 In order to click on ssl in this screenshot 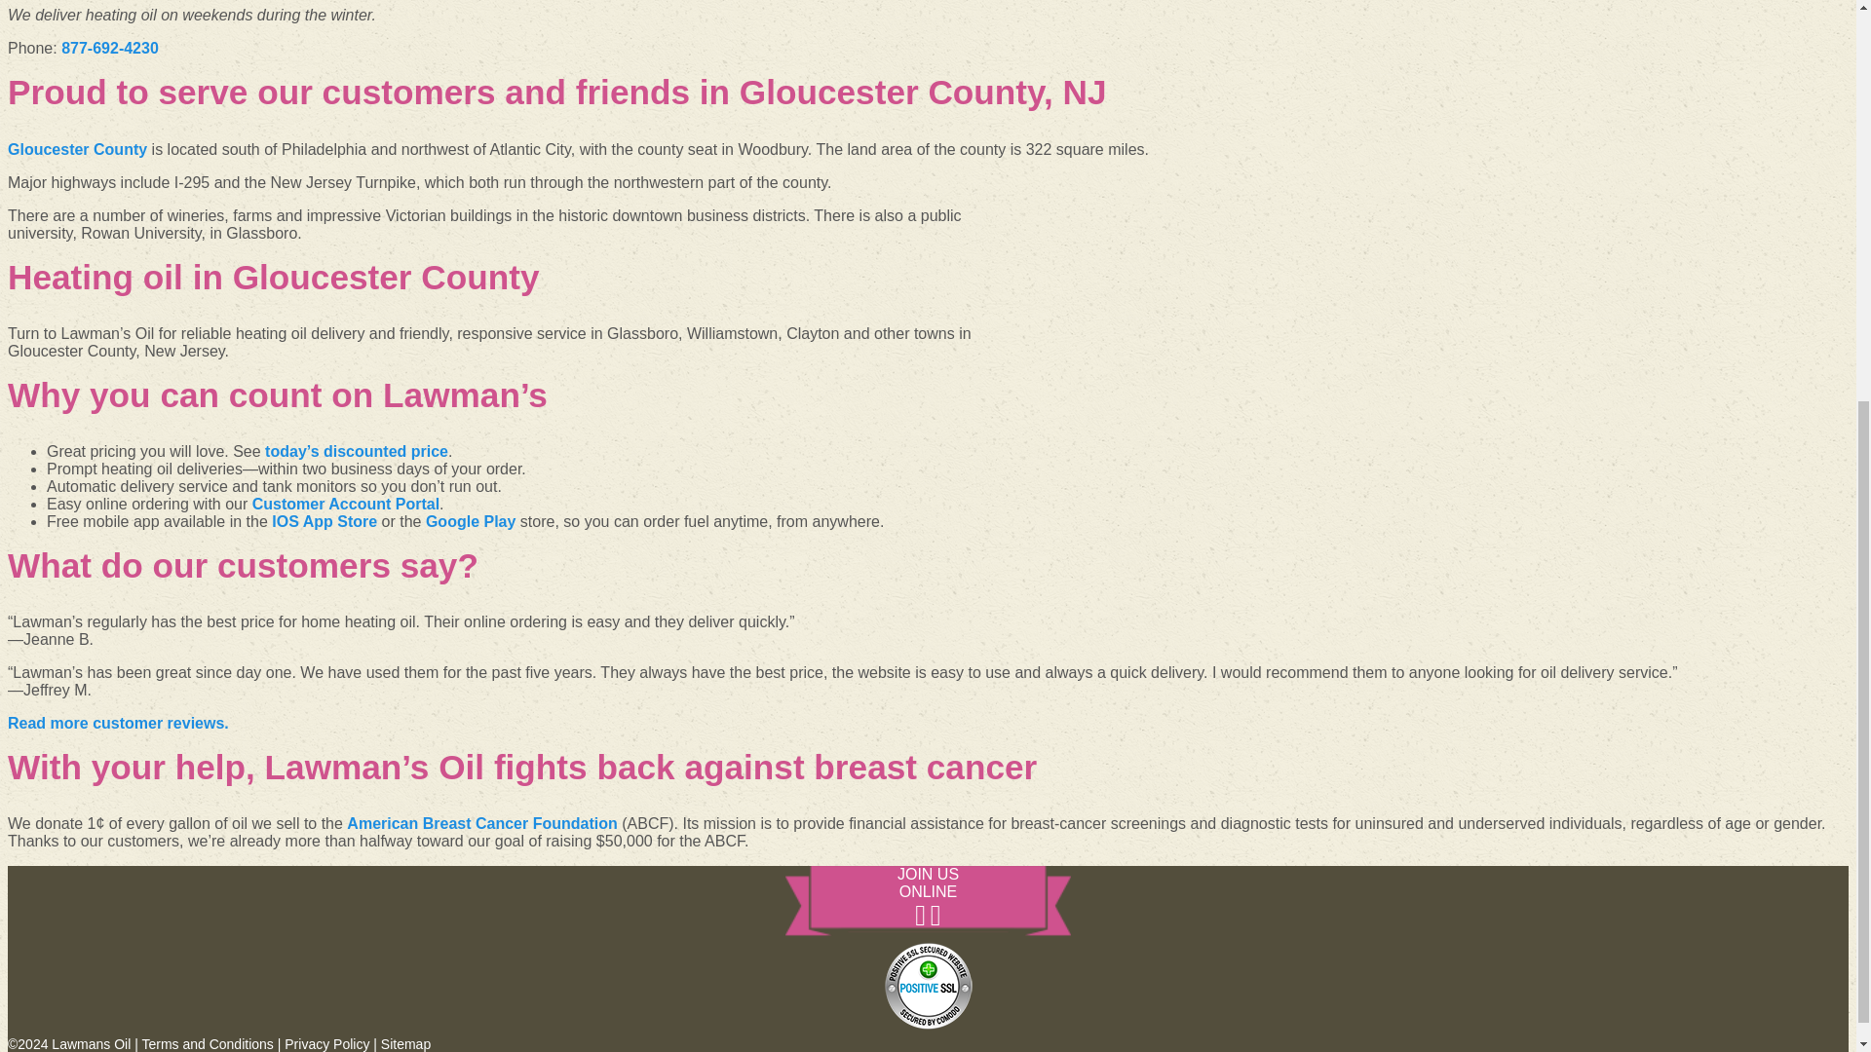, I will do `click(928, 986)`.